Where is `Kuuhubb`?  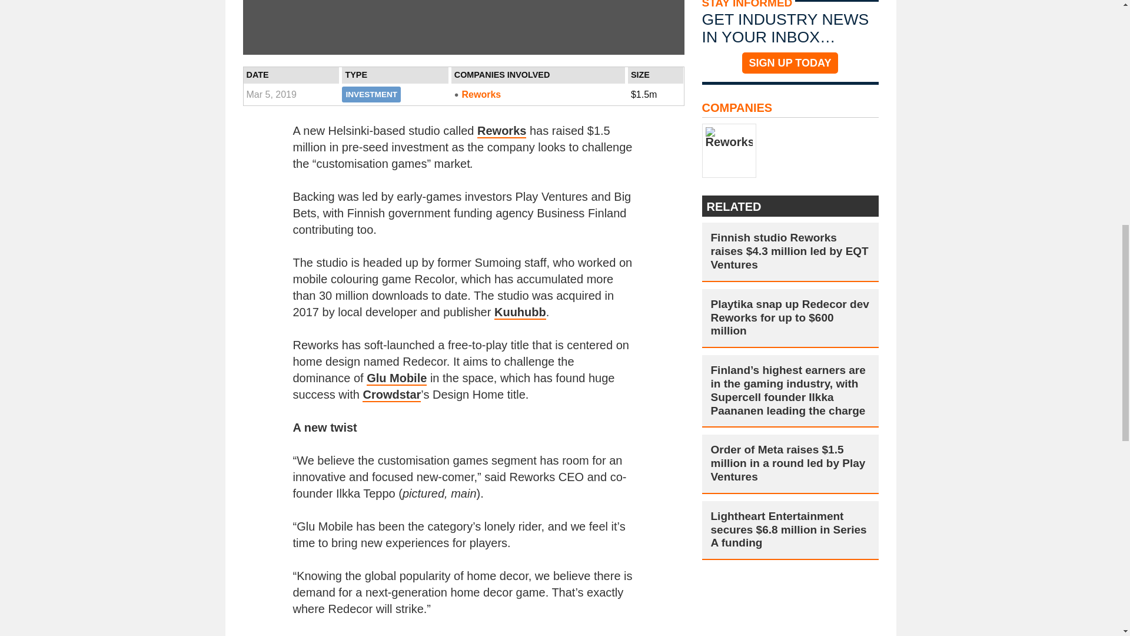
Kuuhubb is located at coordinates (520, 313).